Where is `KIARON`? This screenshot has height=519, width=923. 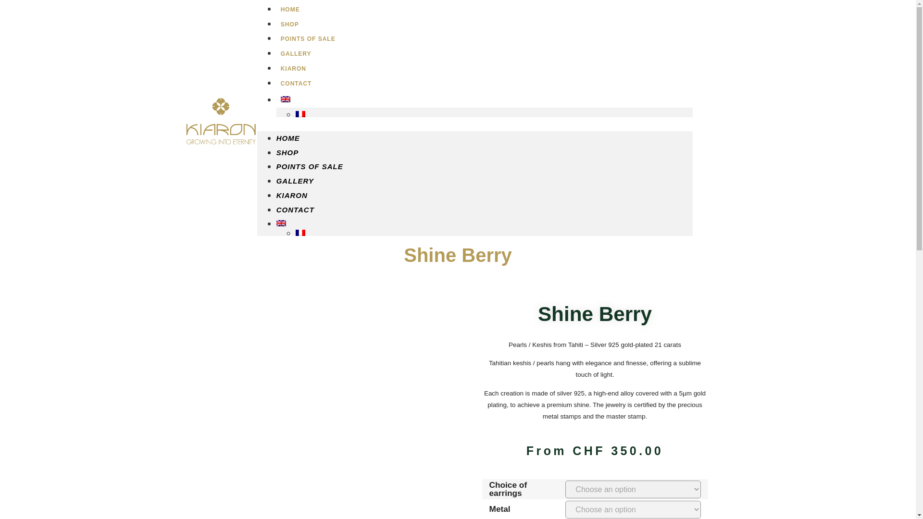 KIARON is located at coordinates (291, 195).